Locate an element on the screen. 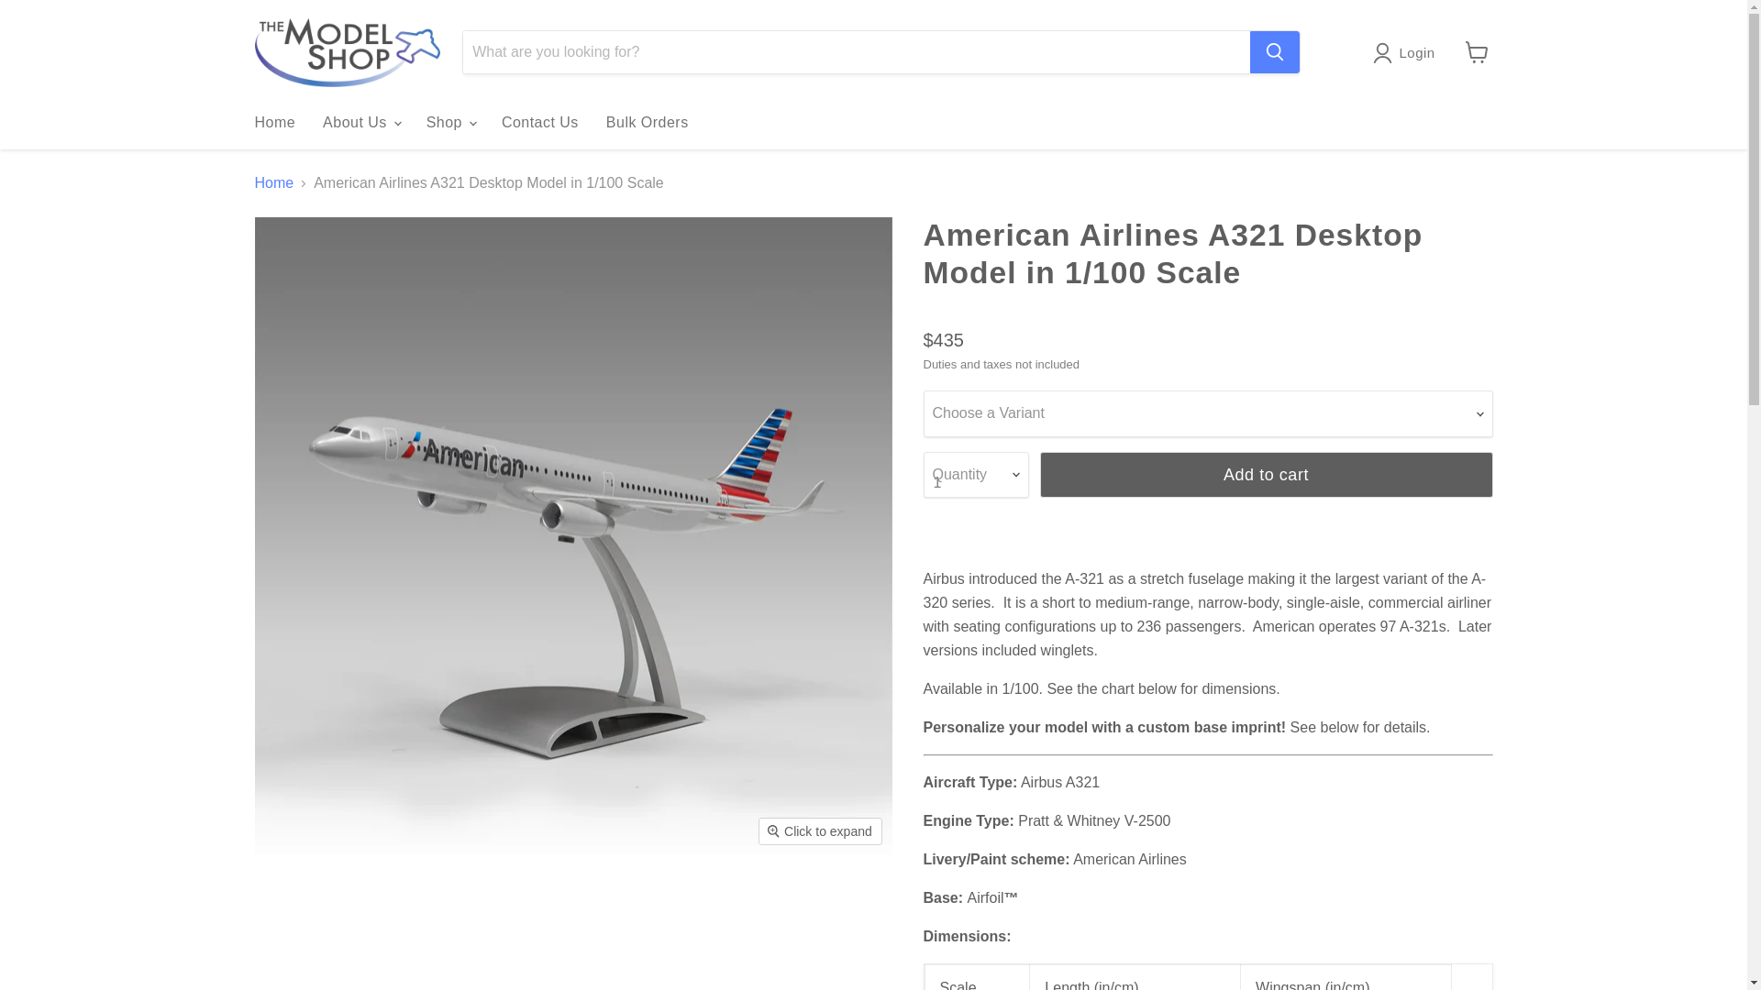  View cart is located at coordinates (1477, 51).